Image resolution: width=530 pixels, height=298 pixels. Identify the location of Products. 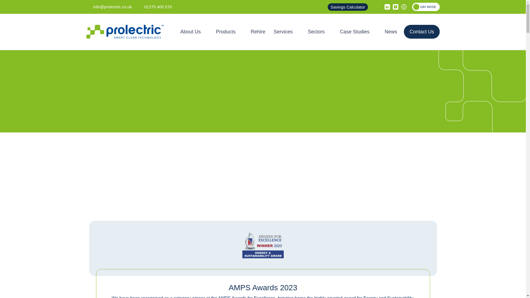
(229, 31).